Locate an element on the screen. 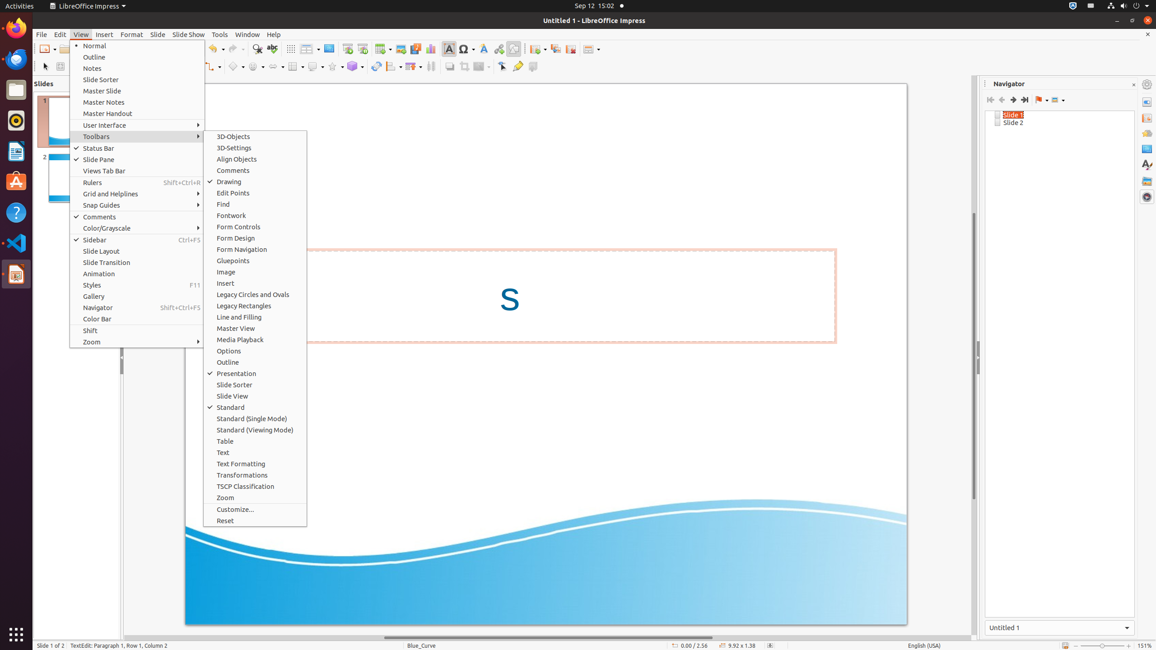 The width and height of the screenshot is (1156, 650). Master Handout is located at coordinates (137, 114).